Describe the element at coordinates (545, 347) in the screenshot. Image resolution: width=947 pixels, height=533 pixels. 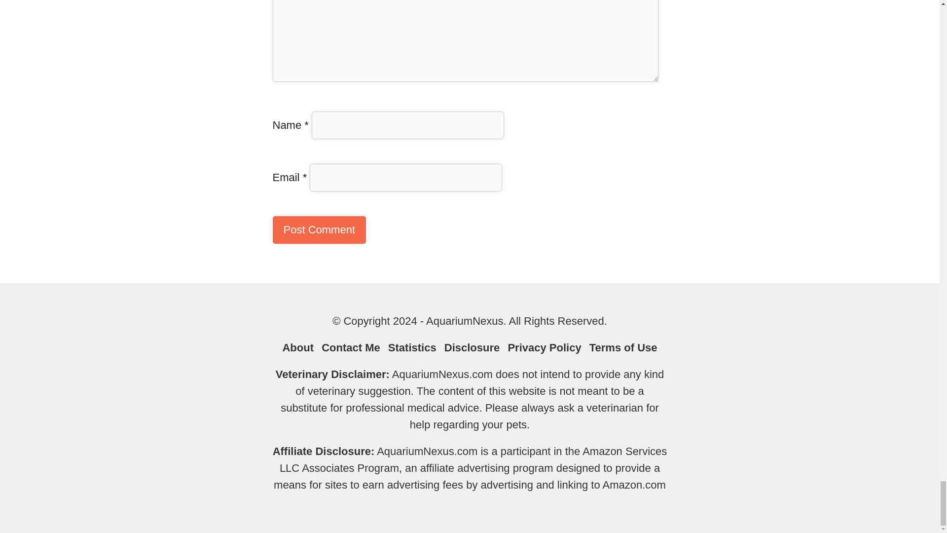
I see `Privacy Policy` at that location.